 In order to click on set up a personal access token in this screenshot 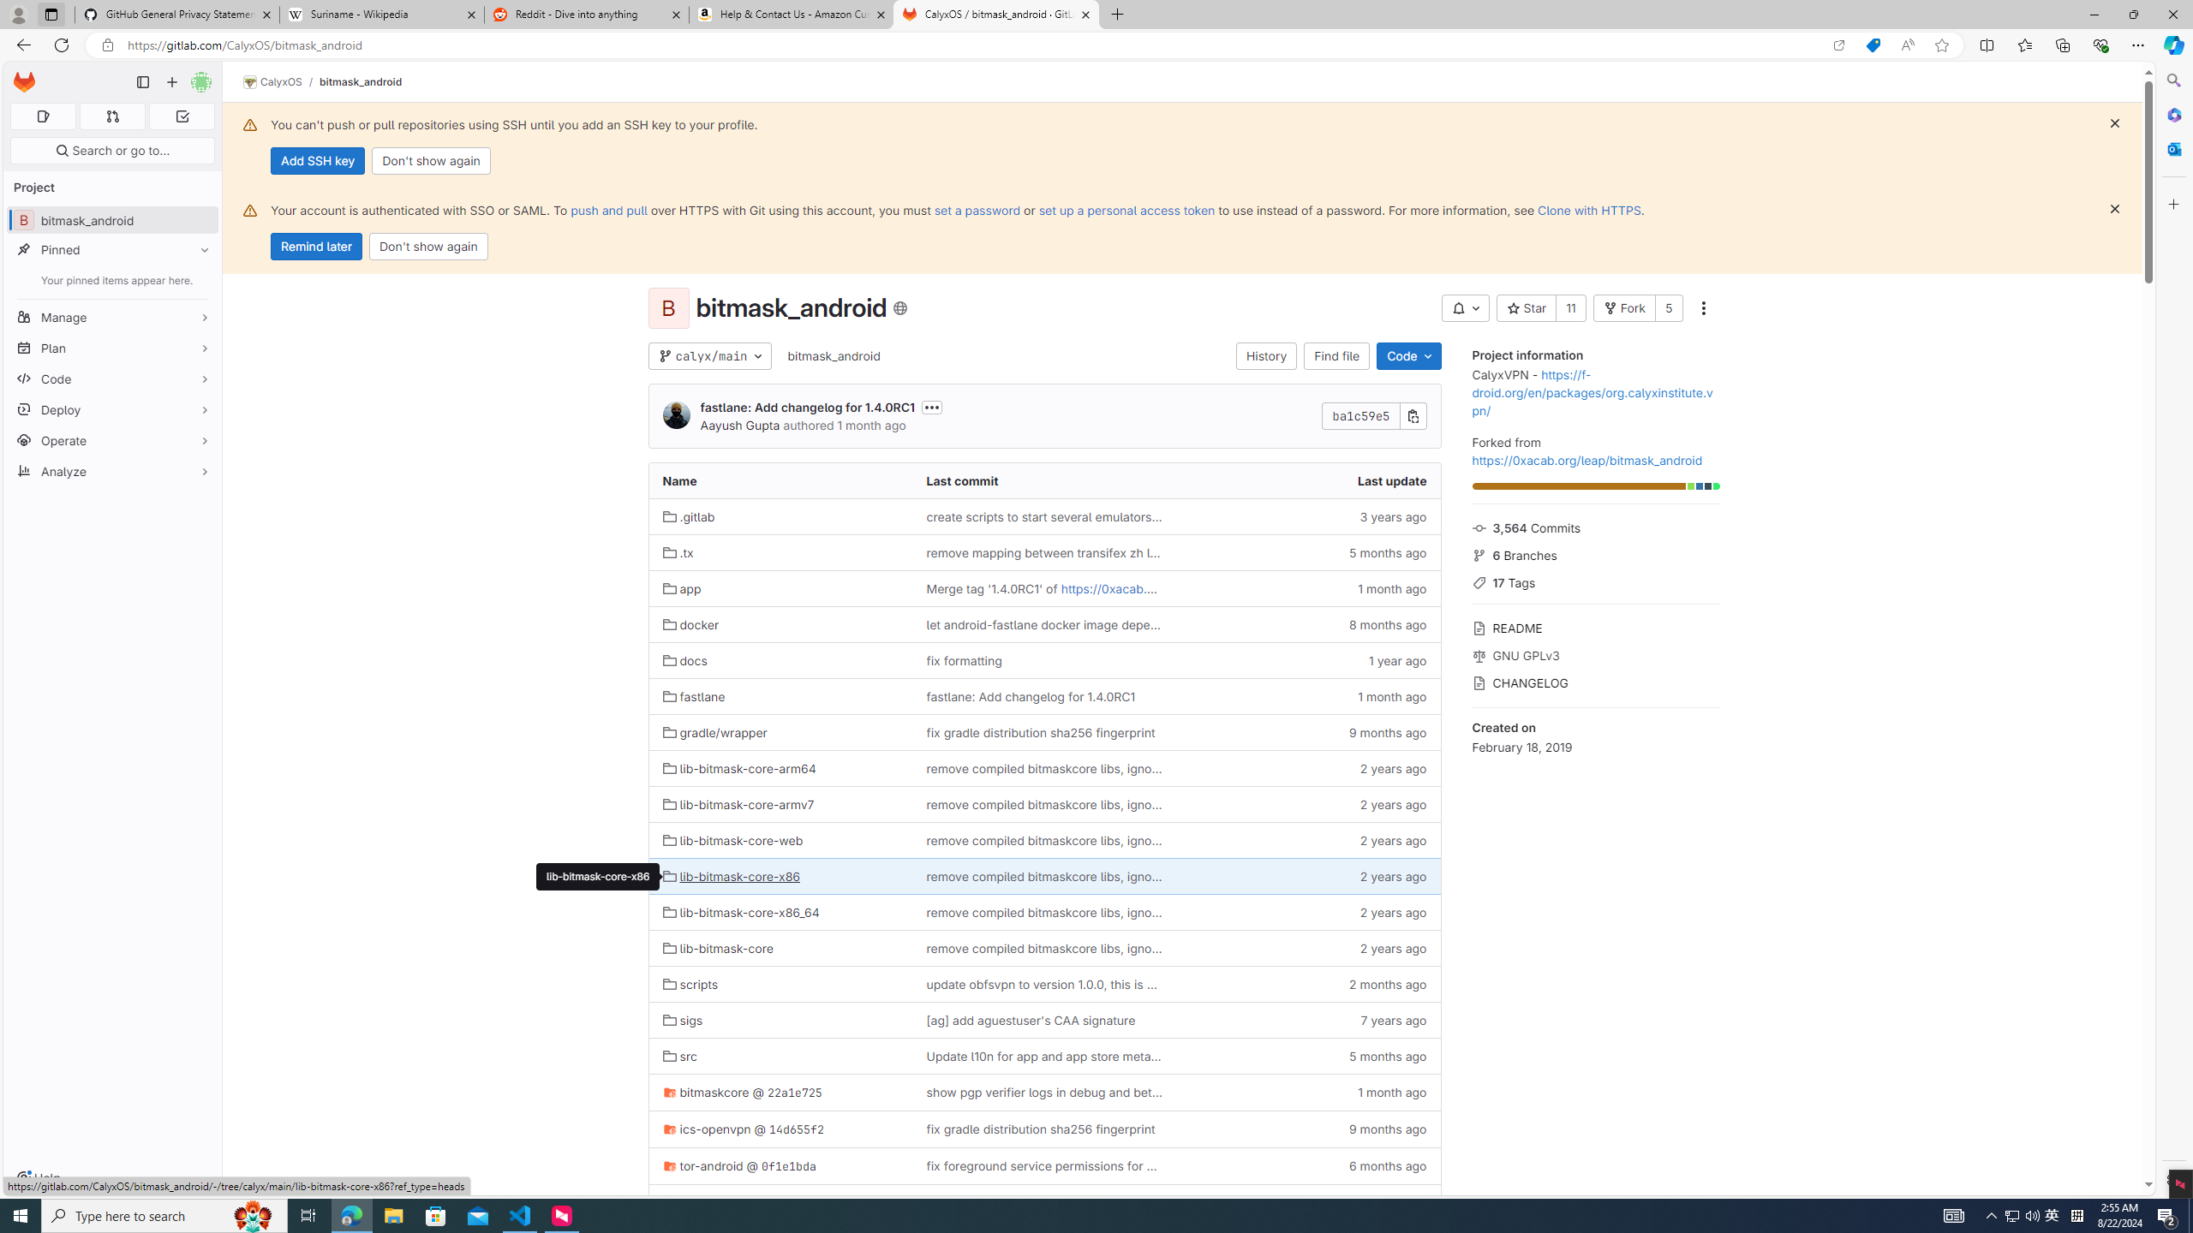, I will do `click(1126, 210)`.